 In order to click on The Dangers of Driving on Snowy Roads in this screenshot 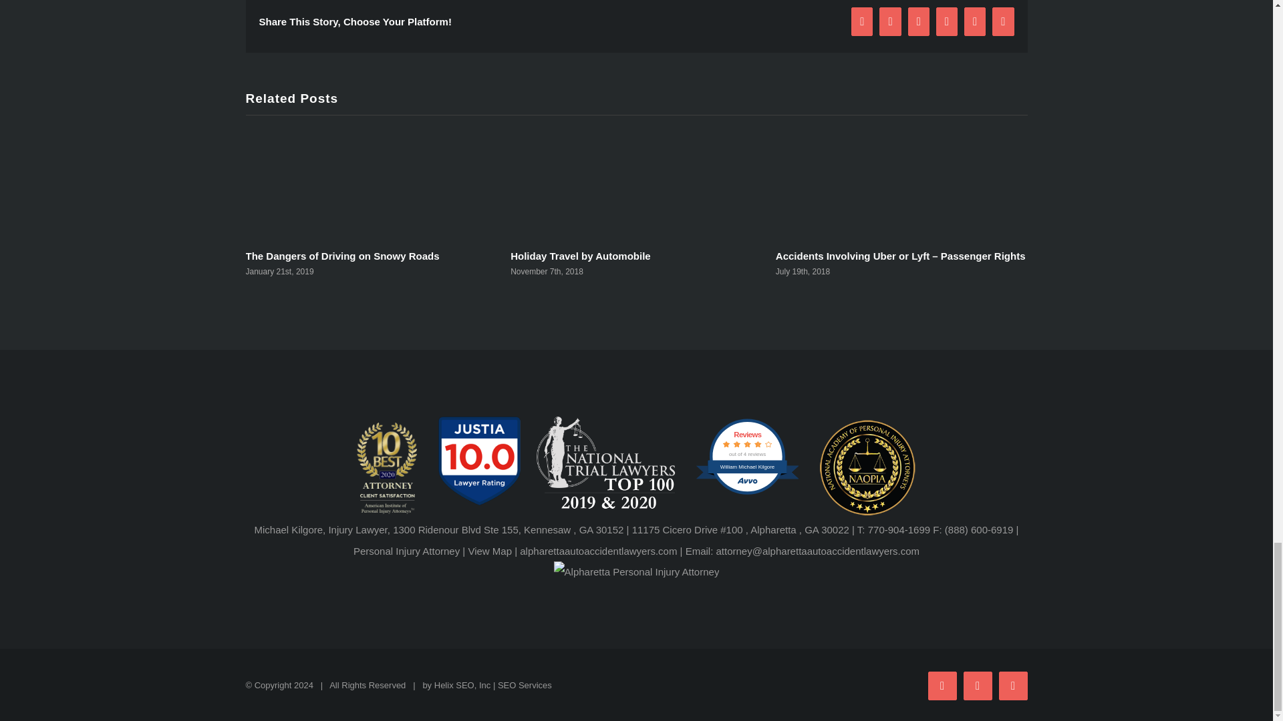, I will do `click(343, 256)`.